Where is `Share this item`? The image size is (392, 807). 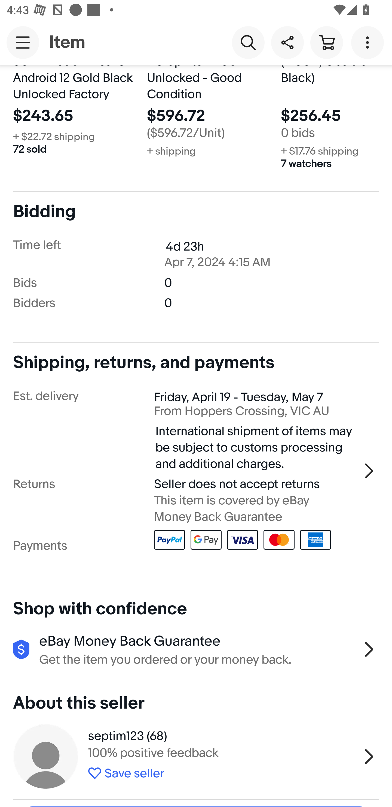 Share this item is located at coordinates (287, 42).